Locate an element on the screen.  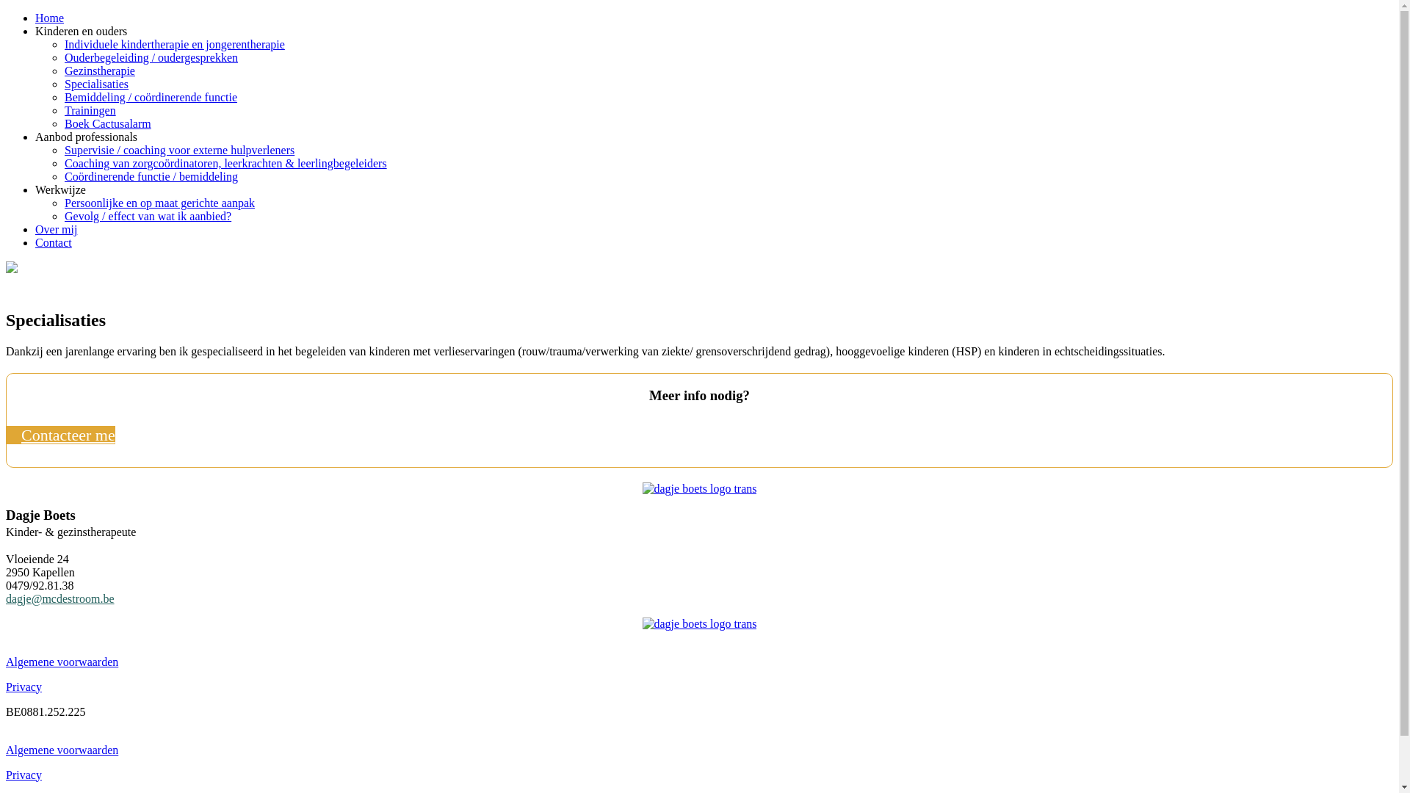
dagje@mcdestroom.be is located at coordinates (60, 599).